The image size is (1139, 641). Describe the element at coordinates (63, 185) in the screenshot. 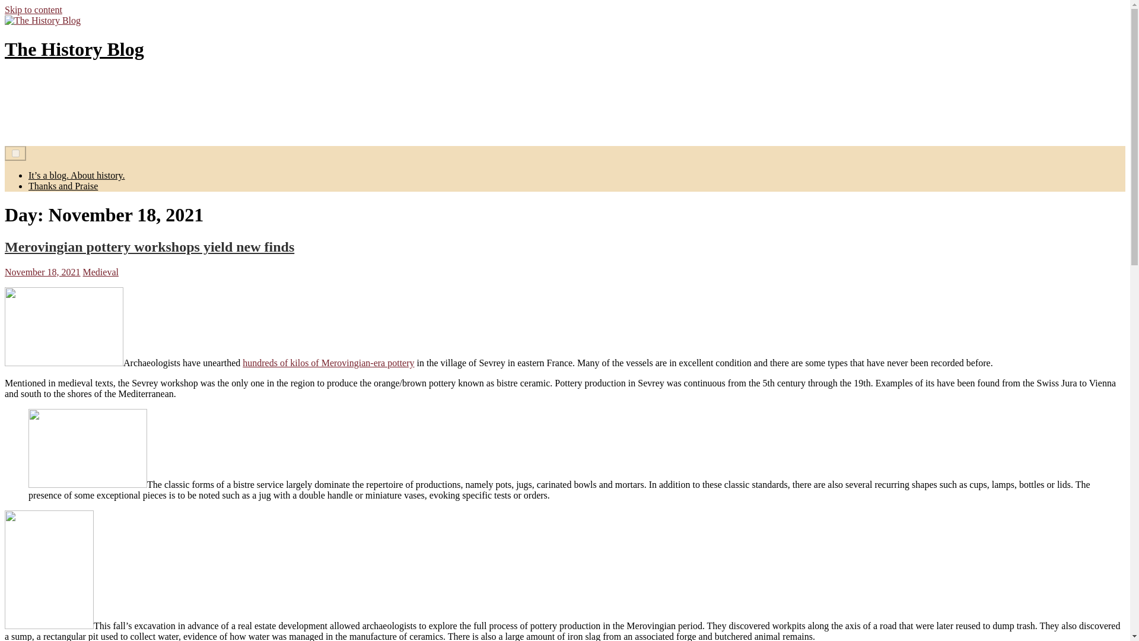

I see `Thanks and Praise` at that location.